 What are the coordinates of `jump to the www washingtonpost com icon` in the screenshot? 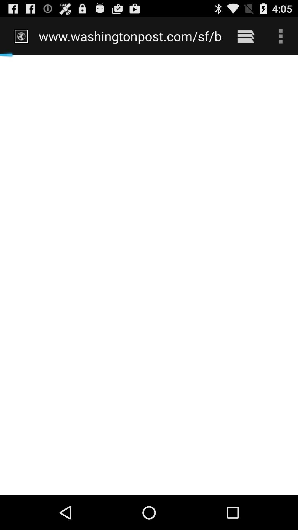 It's located at (130, 36).